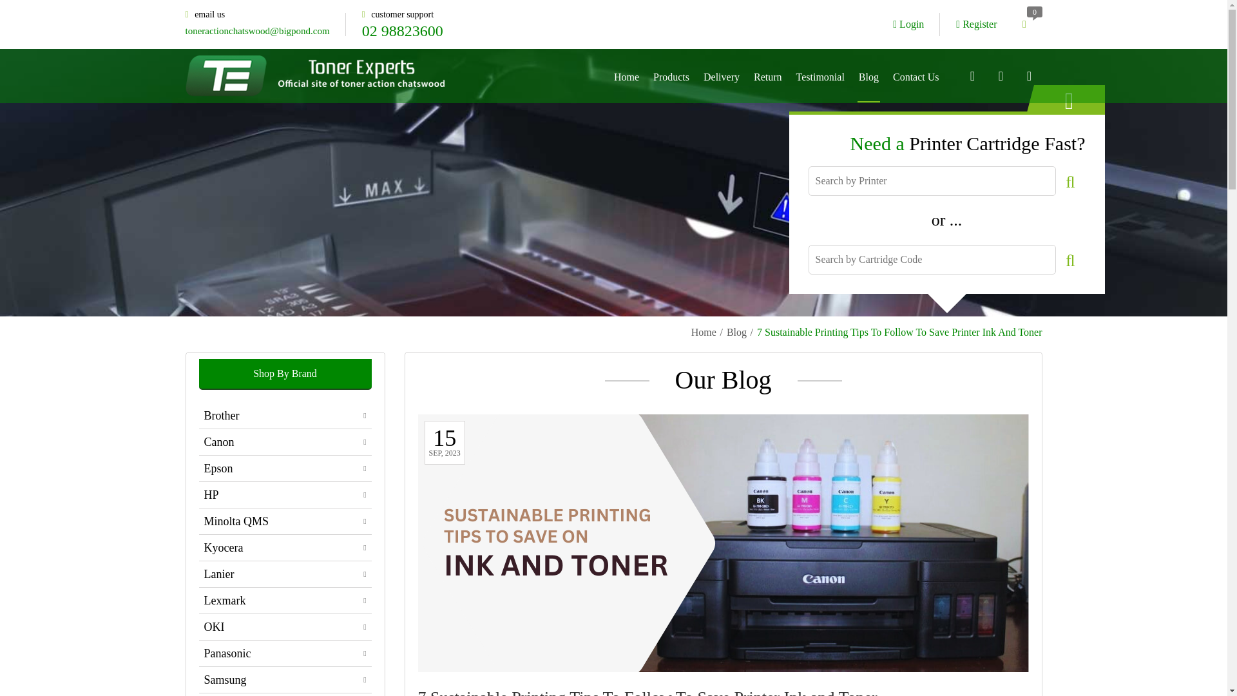  What do you see at coordinates (1024, 24) in the screenshot?
I see `0` at bounding box center [1024, 24].